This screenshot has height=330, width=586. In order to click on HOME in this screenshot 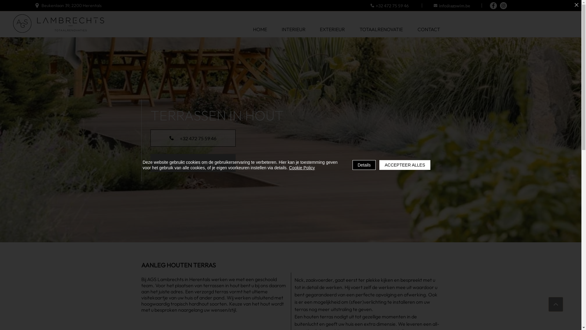, I will do `click(260, 29)`.